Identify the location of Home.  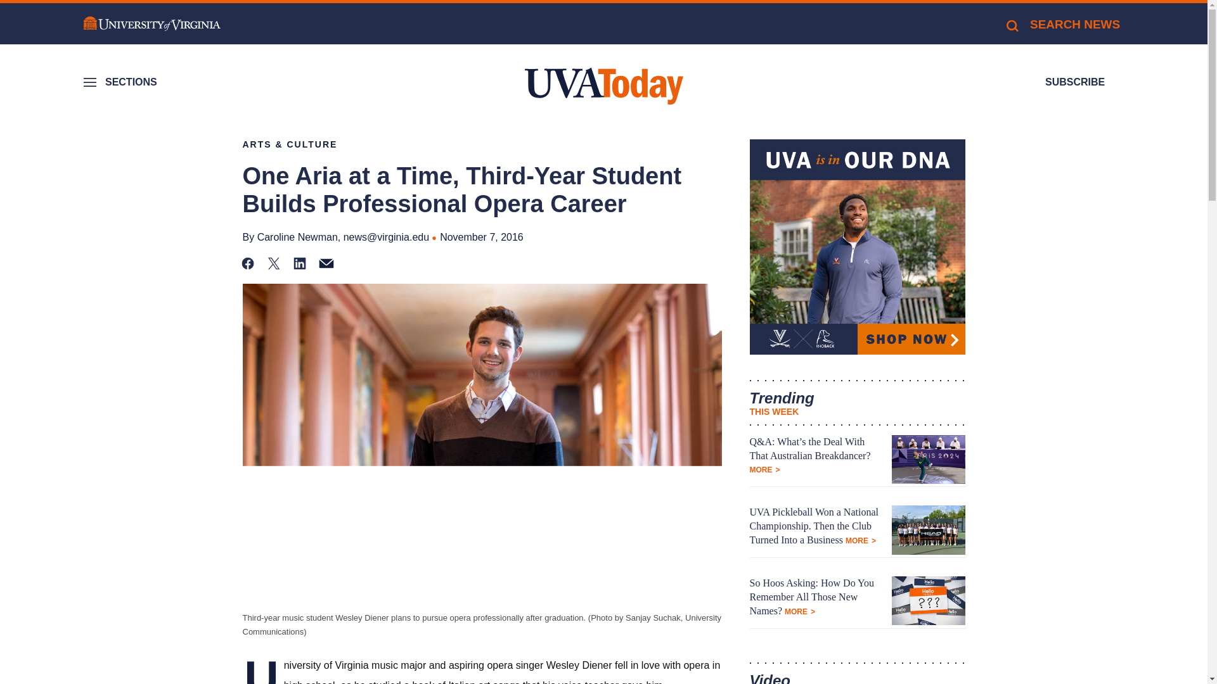
(603, 86).